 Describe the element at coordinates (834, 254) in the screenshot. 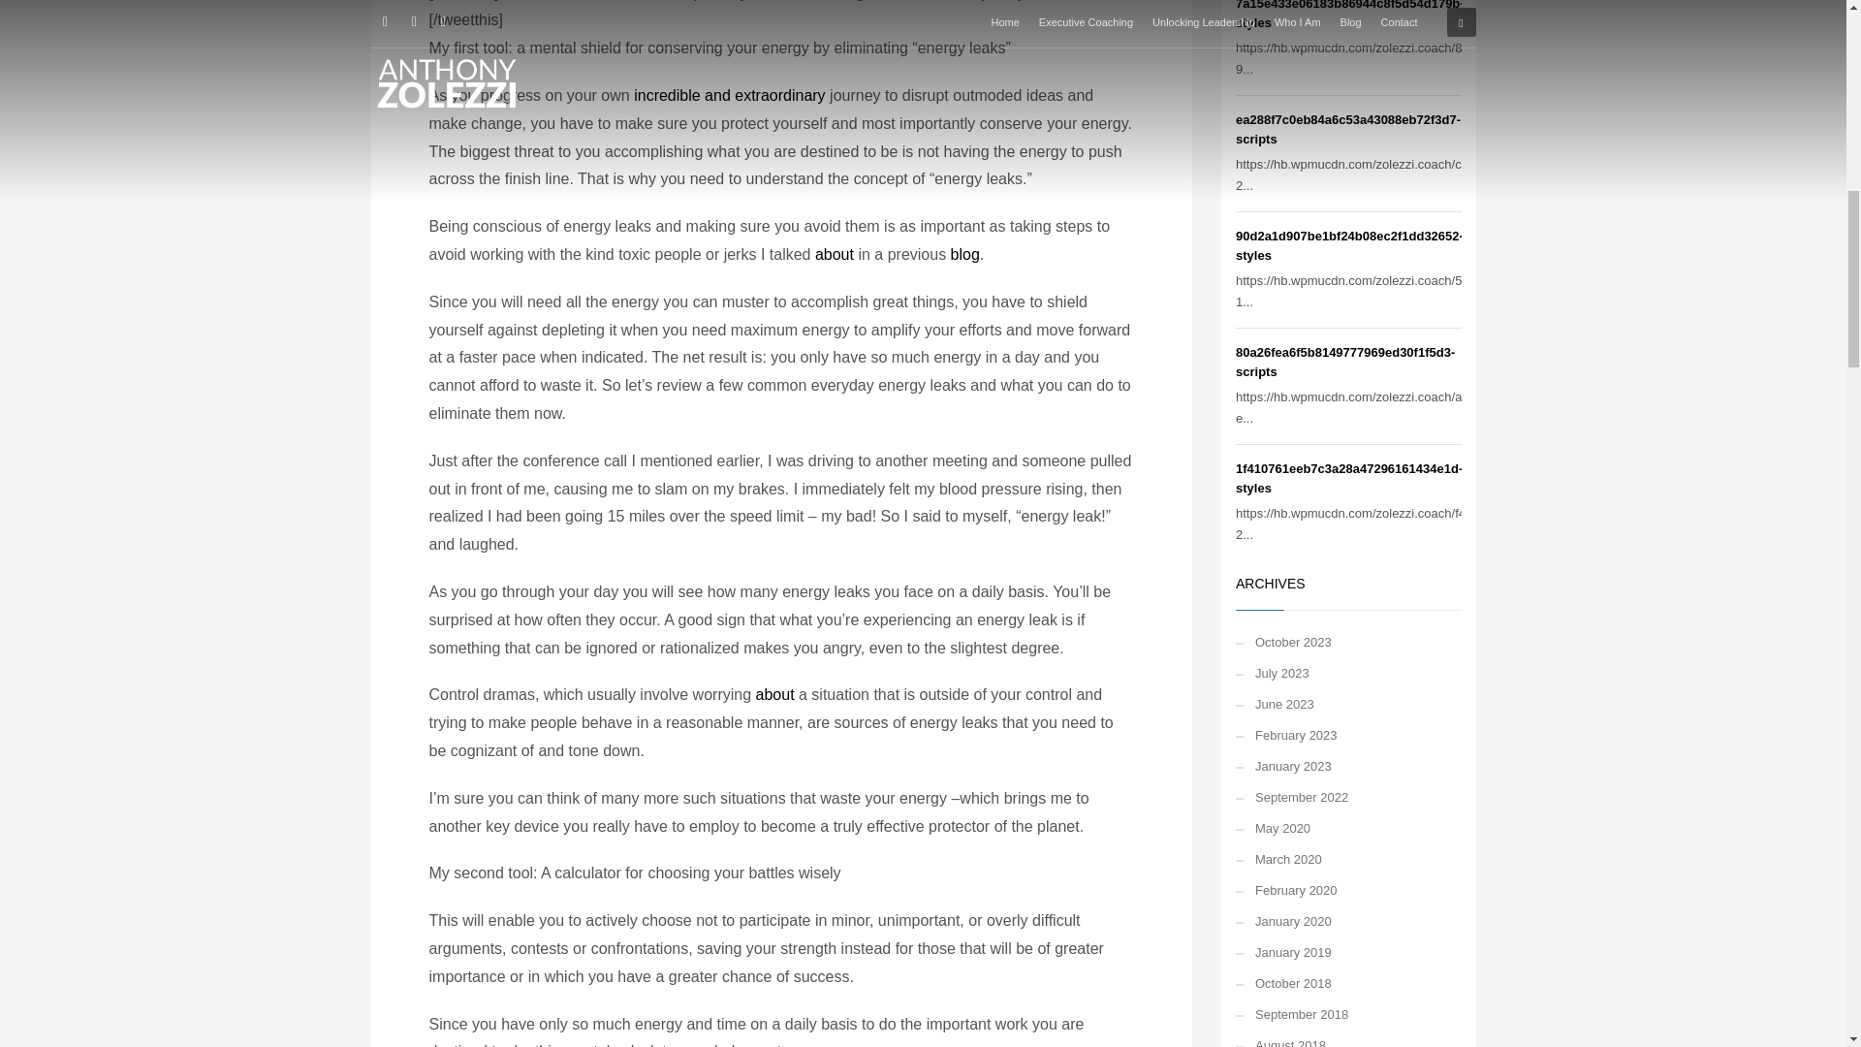

I see `about` at that location.